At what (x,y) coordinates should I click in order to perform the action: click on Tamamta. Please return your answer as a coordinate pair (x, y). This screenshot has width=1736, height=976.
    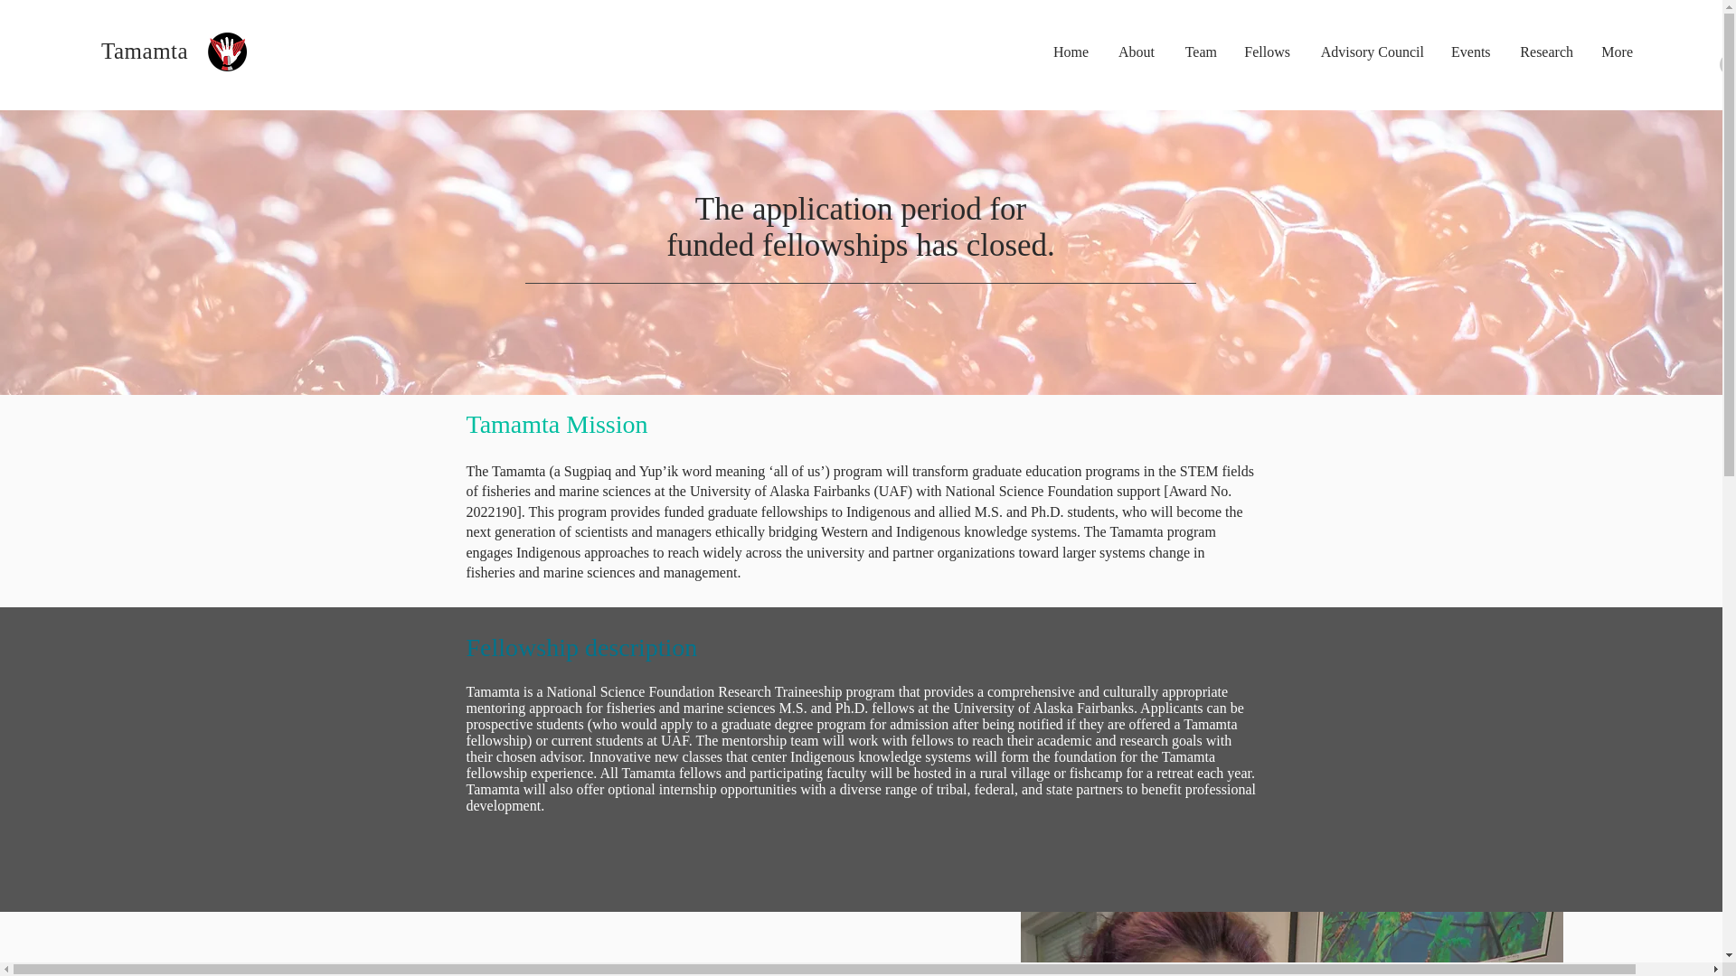
    Looking at the image, I should click on (144, 51).